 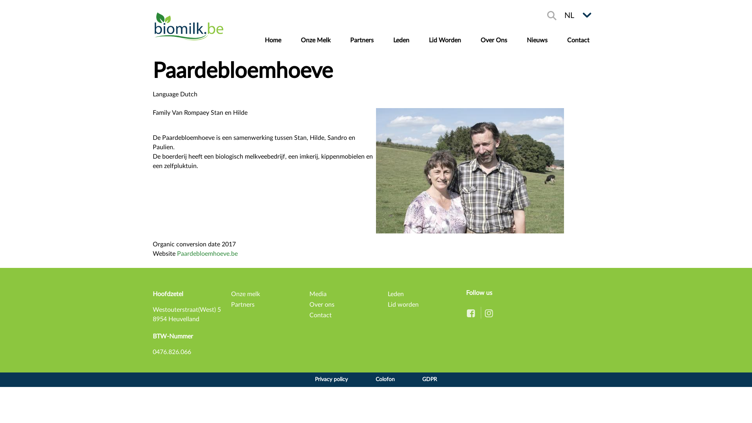 I want to click on Contact, so click(x=578, y=40).